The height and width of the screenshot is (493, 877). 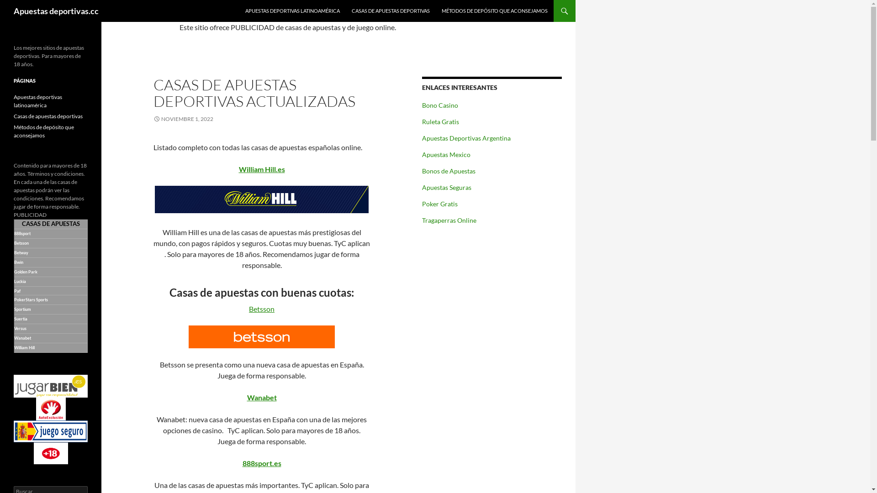 What do you see at coordinates (447, 187) in the screenshot?
I see `Apuestas Seguras` at bounding box center [447, 187].